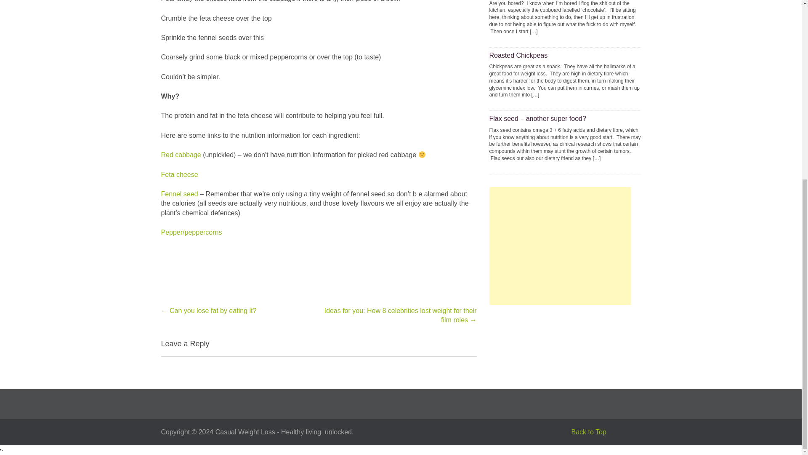 This screenshot has height=455, width=808. What do you see at coordinates (245, 432) in the screenshot?
I see `Casual Weight Loss` at bounding box center [245, 432].